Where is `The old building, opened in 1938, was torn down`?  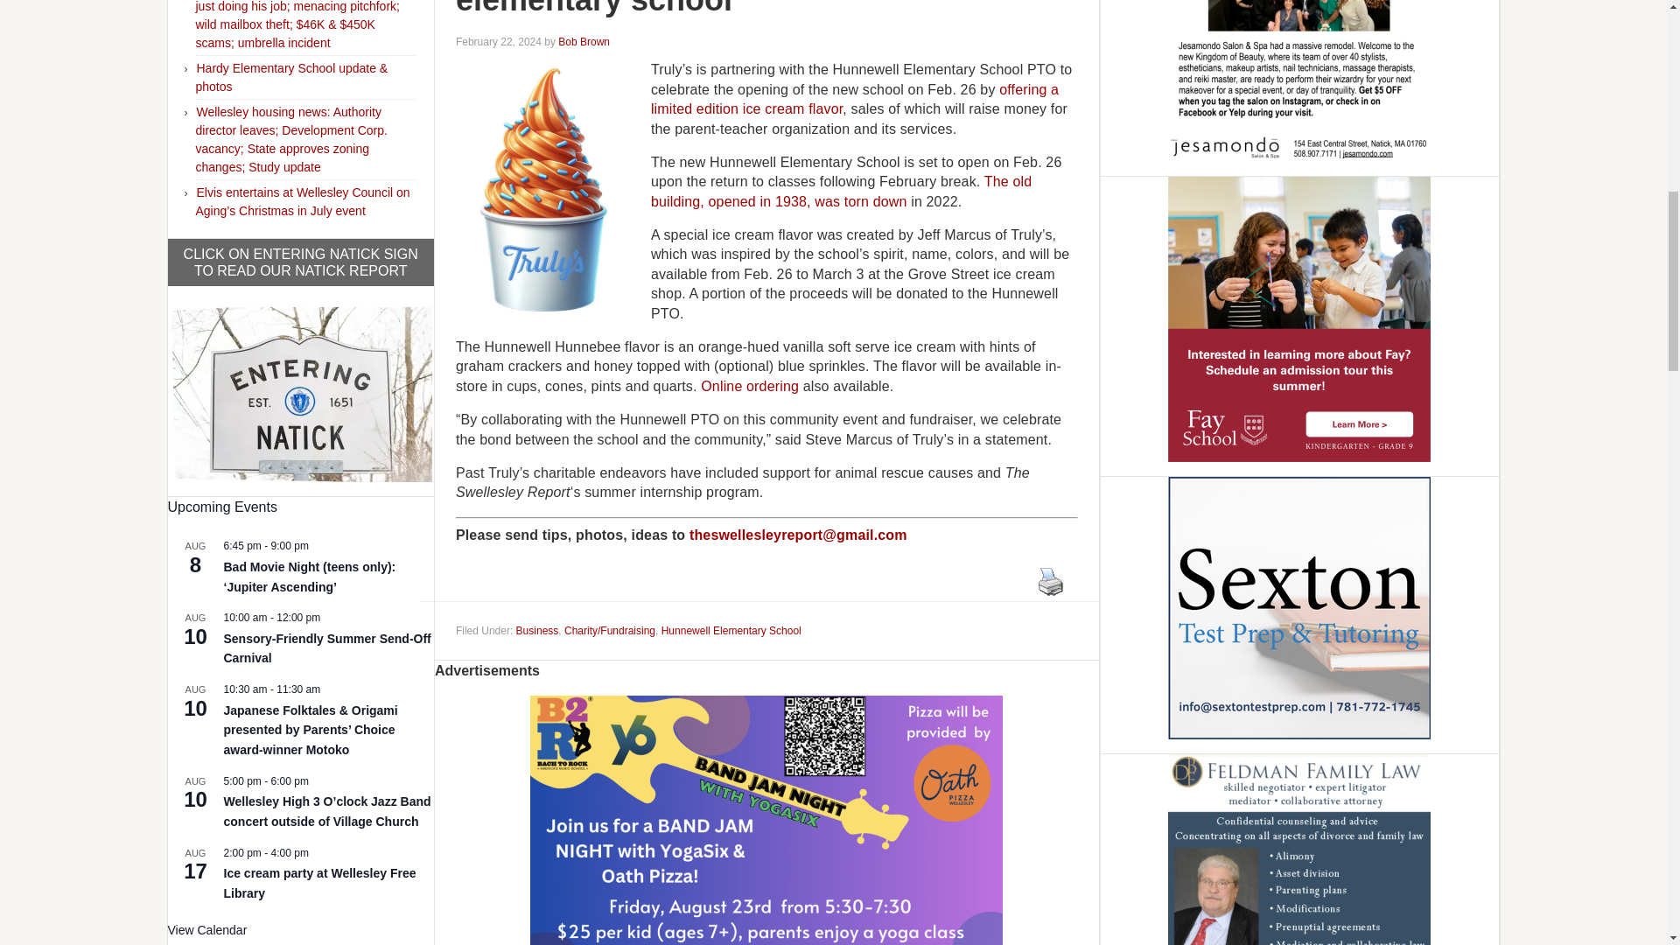
The old building, opened in 1938, was torn down is located at coordinates (841, 191).